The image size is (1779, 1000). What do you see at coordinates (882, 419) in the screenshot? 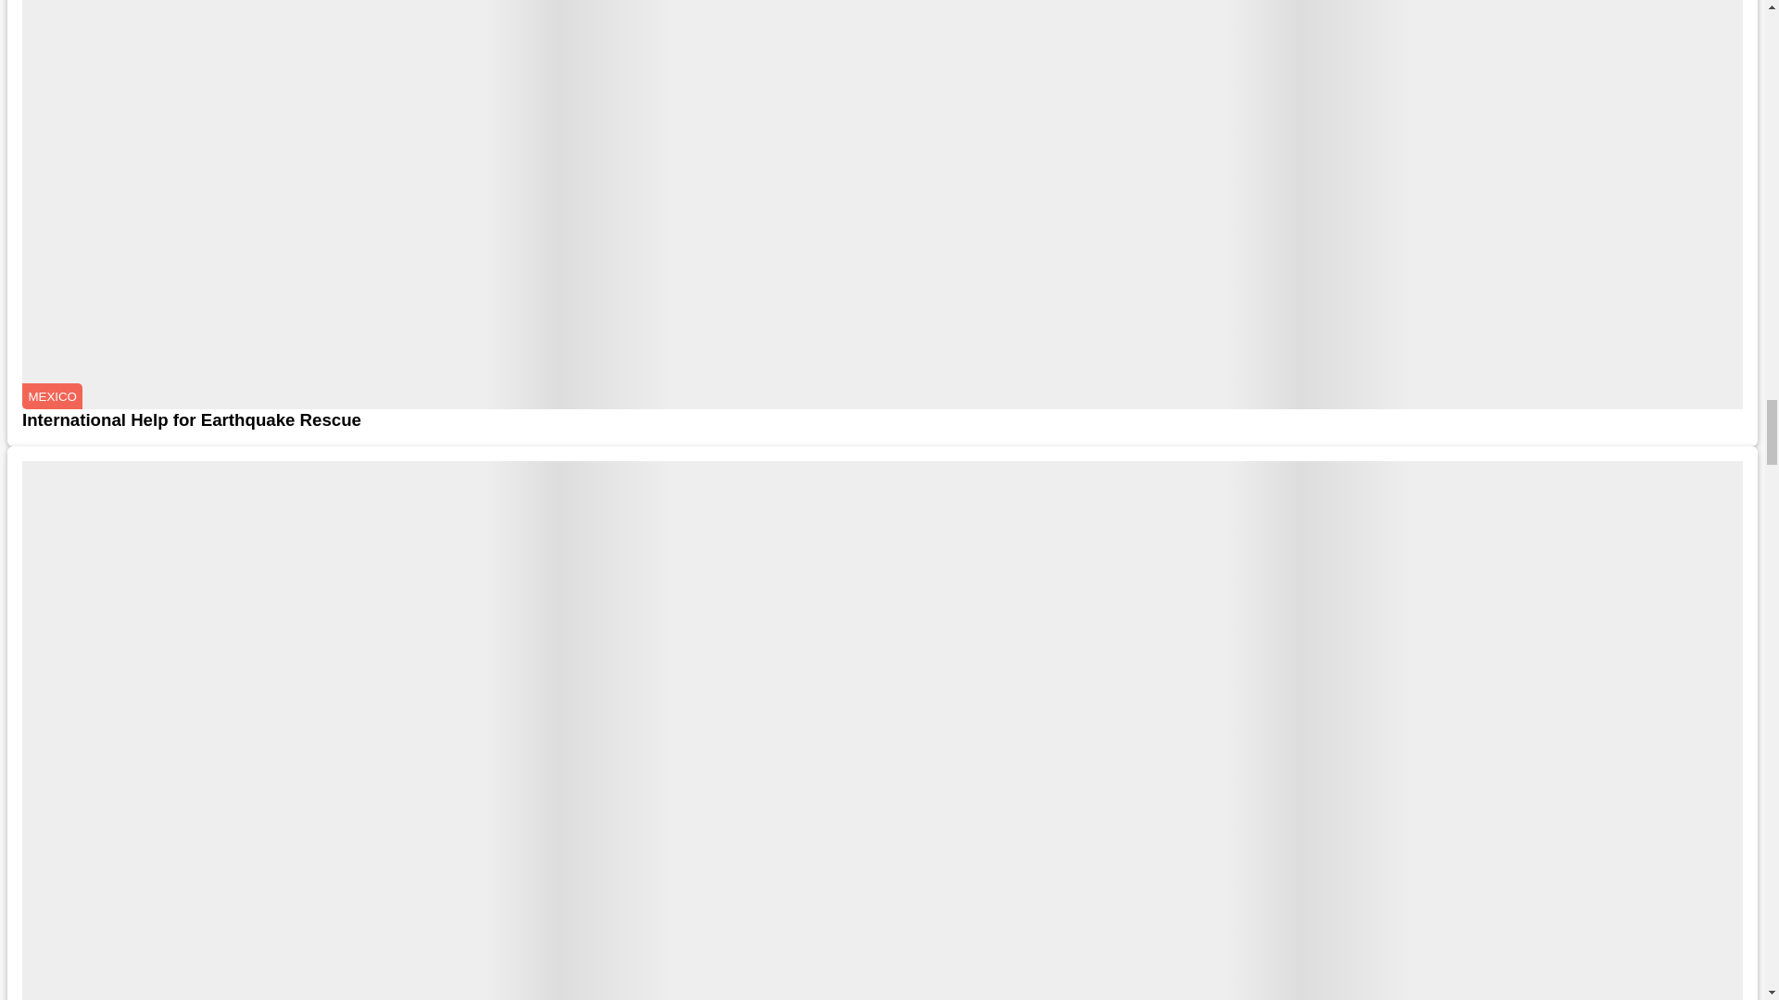
I see `International Help for Earthquake Rescue` at bounding box center [882, 419].